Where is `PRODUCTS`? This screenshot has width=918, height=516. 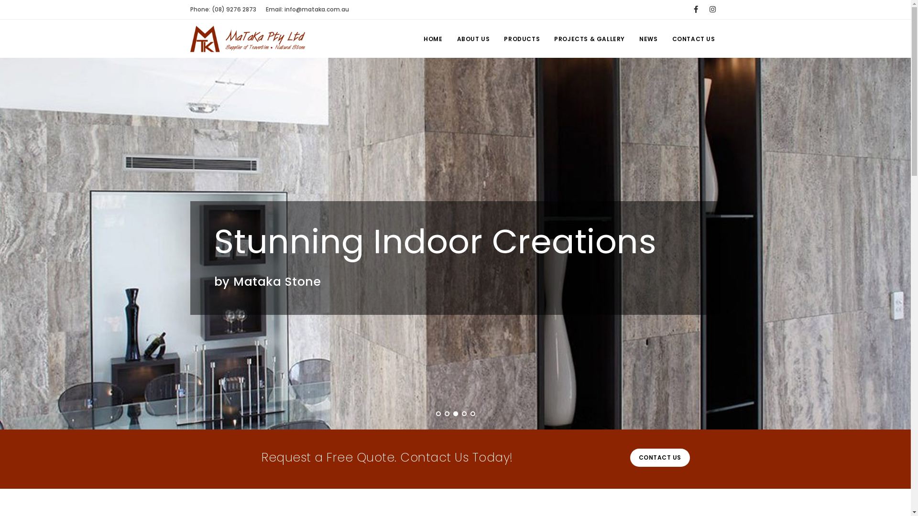
PRODUCTS is located at coordinates (522, 39).